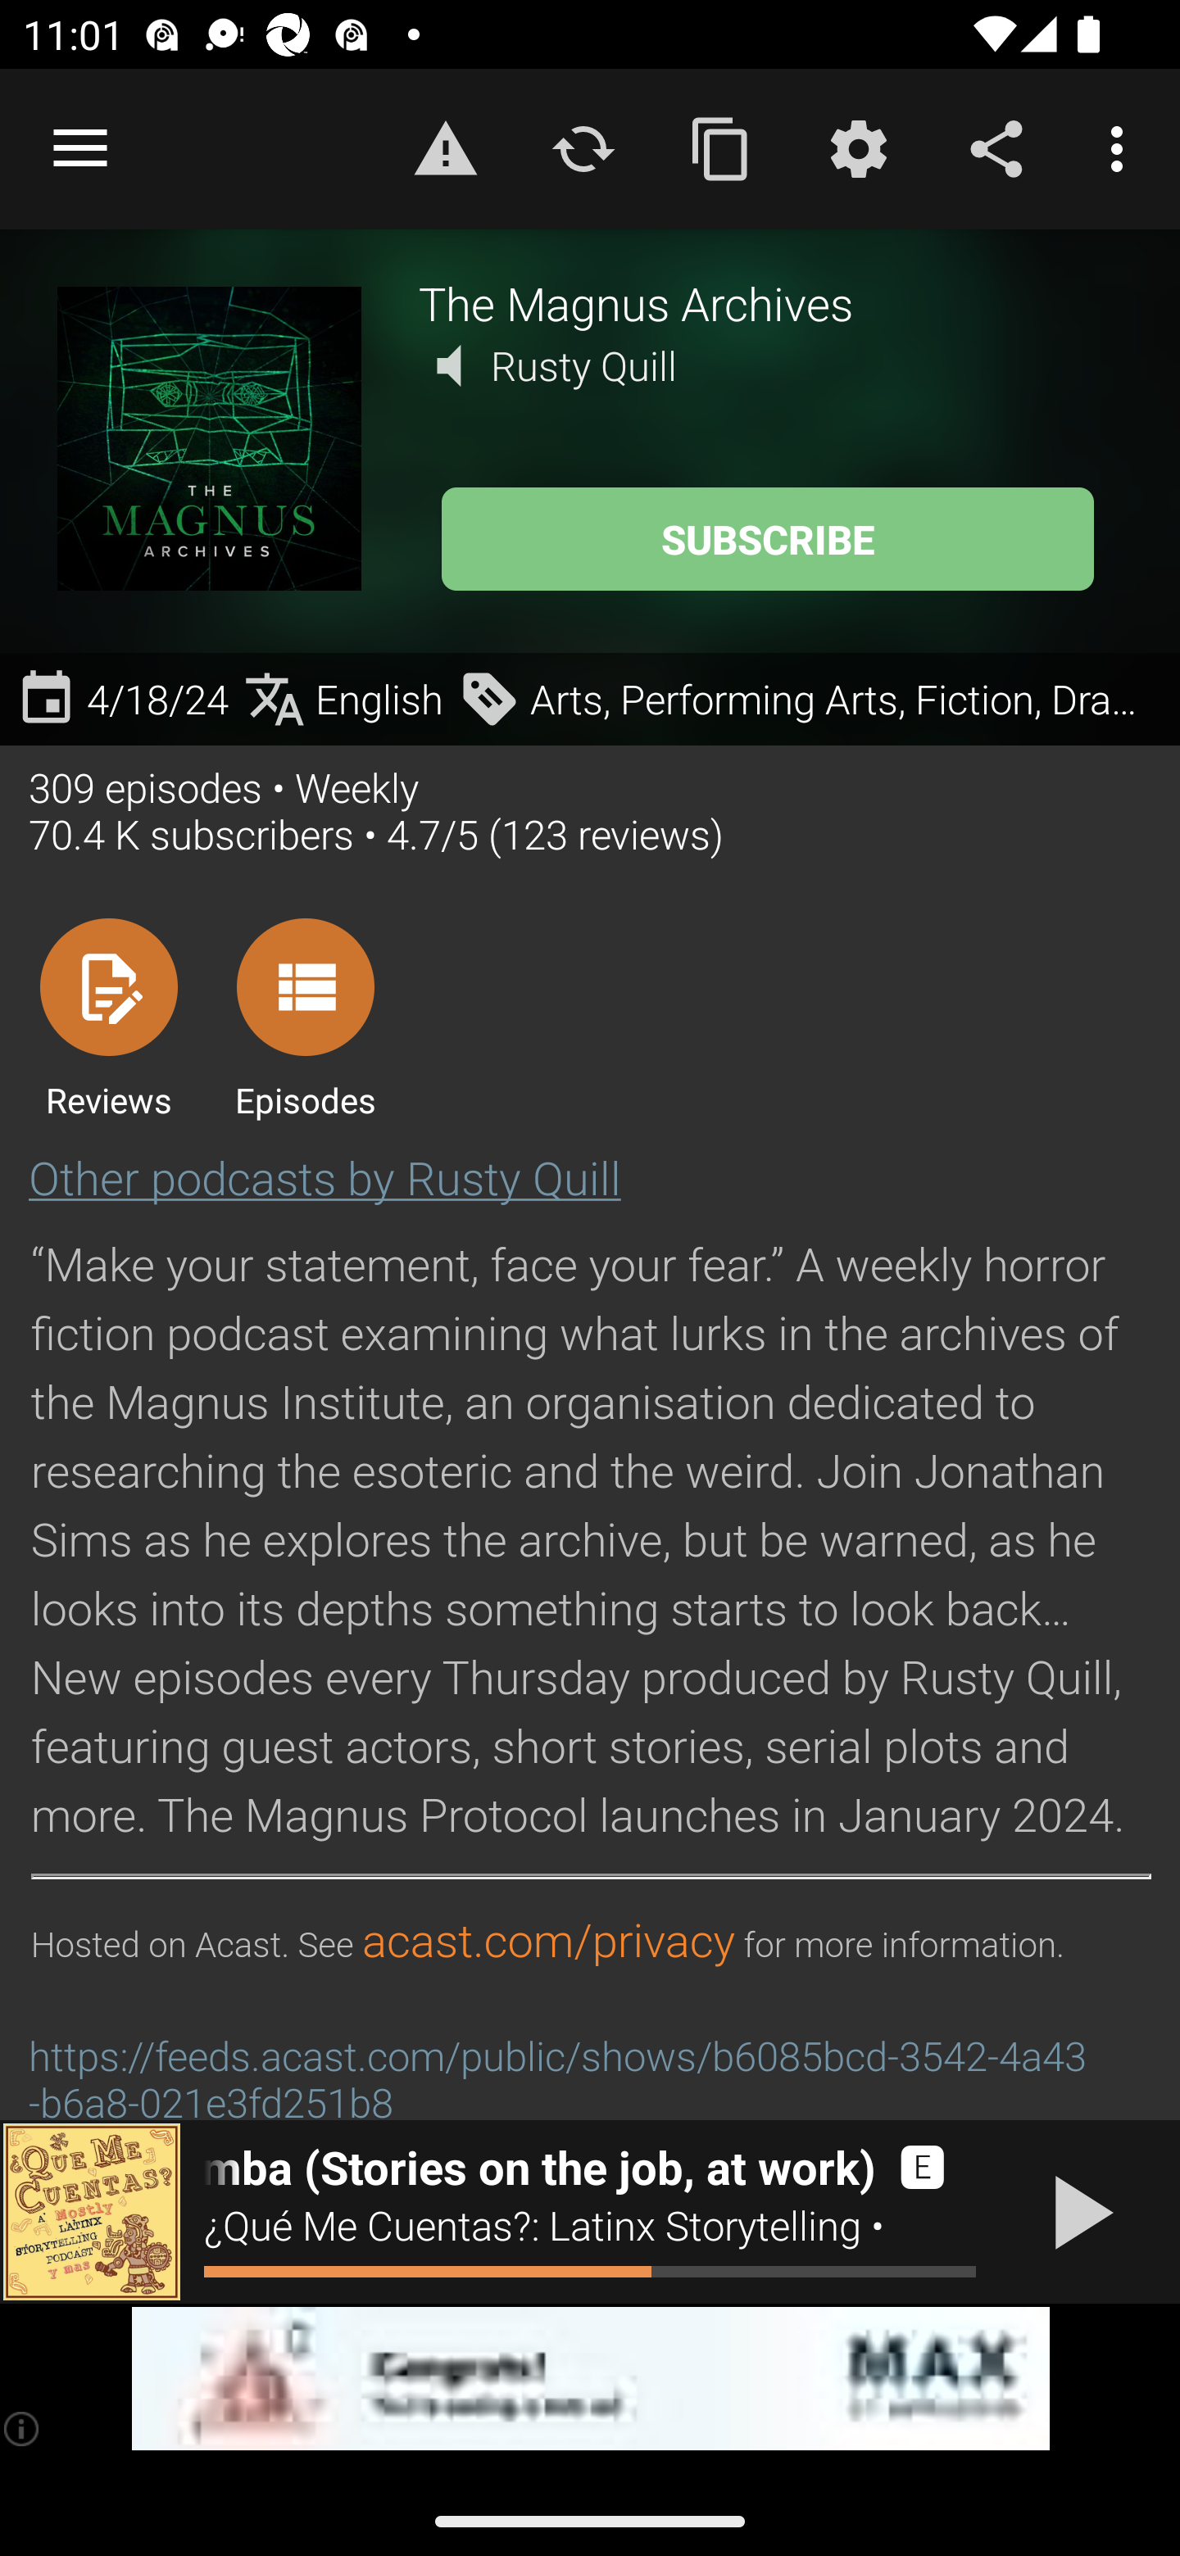 This screenshot has height=2556, width=1180. What do you see at coordinates (583, 365) in the screenshot?
I see `Rusty Quill` at bounding box center [583, 365].